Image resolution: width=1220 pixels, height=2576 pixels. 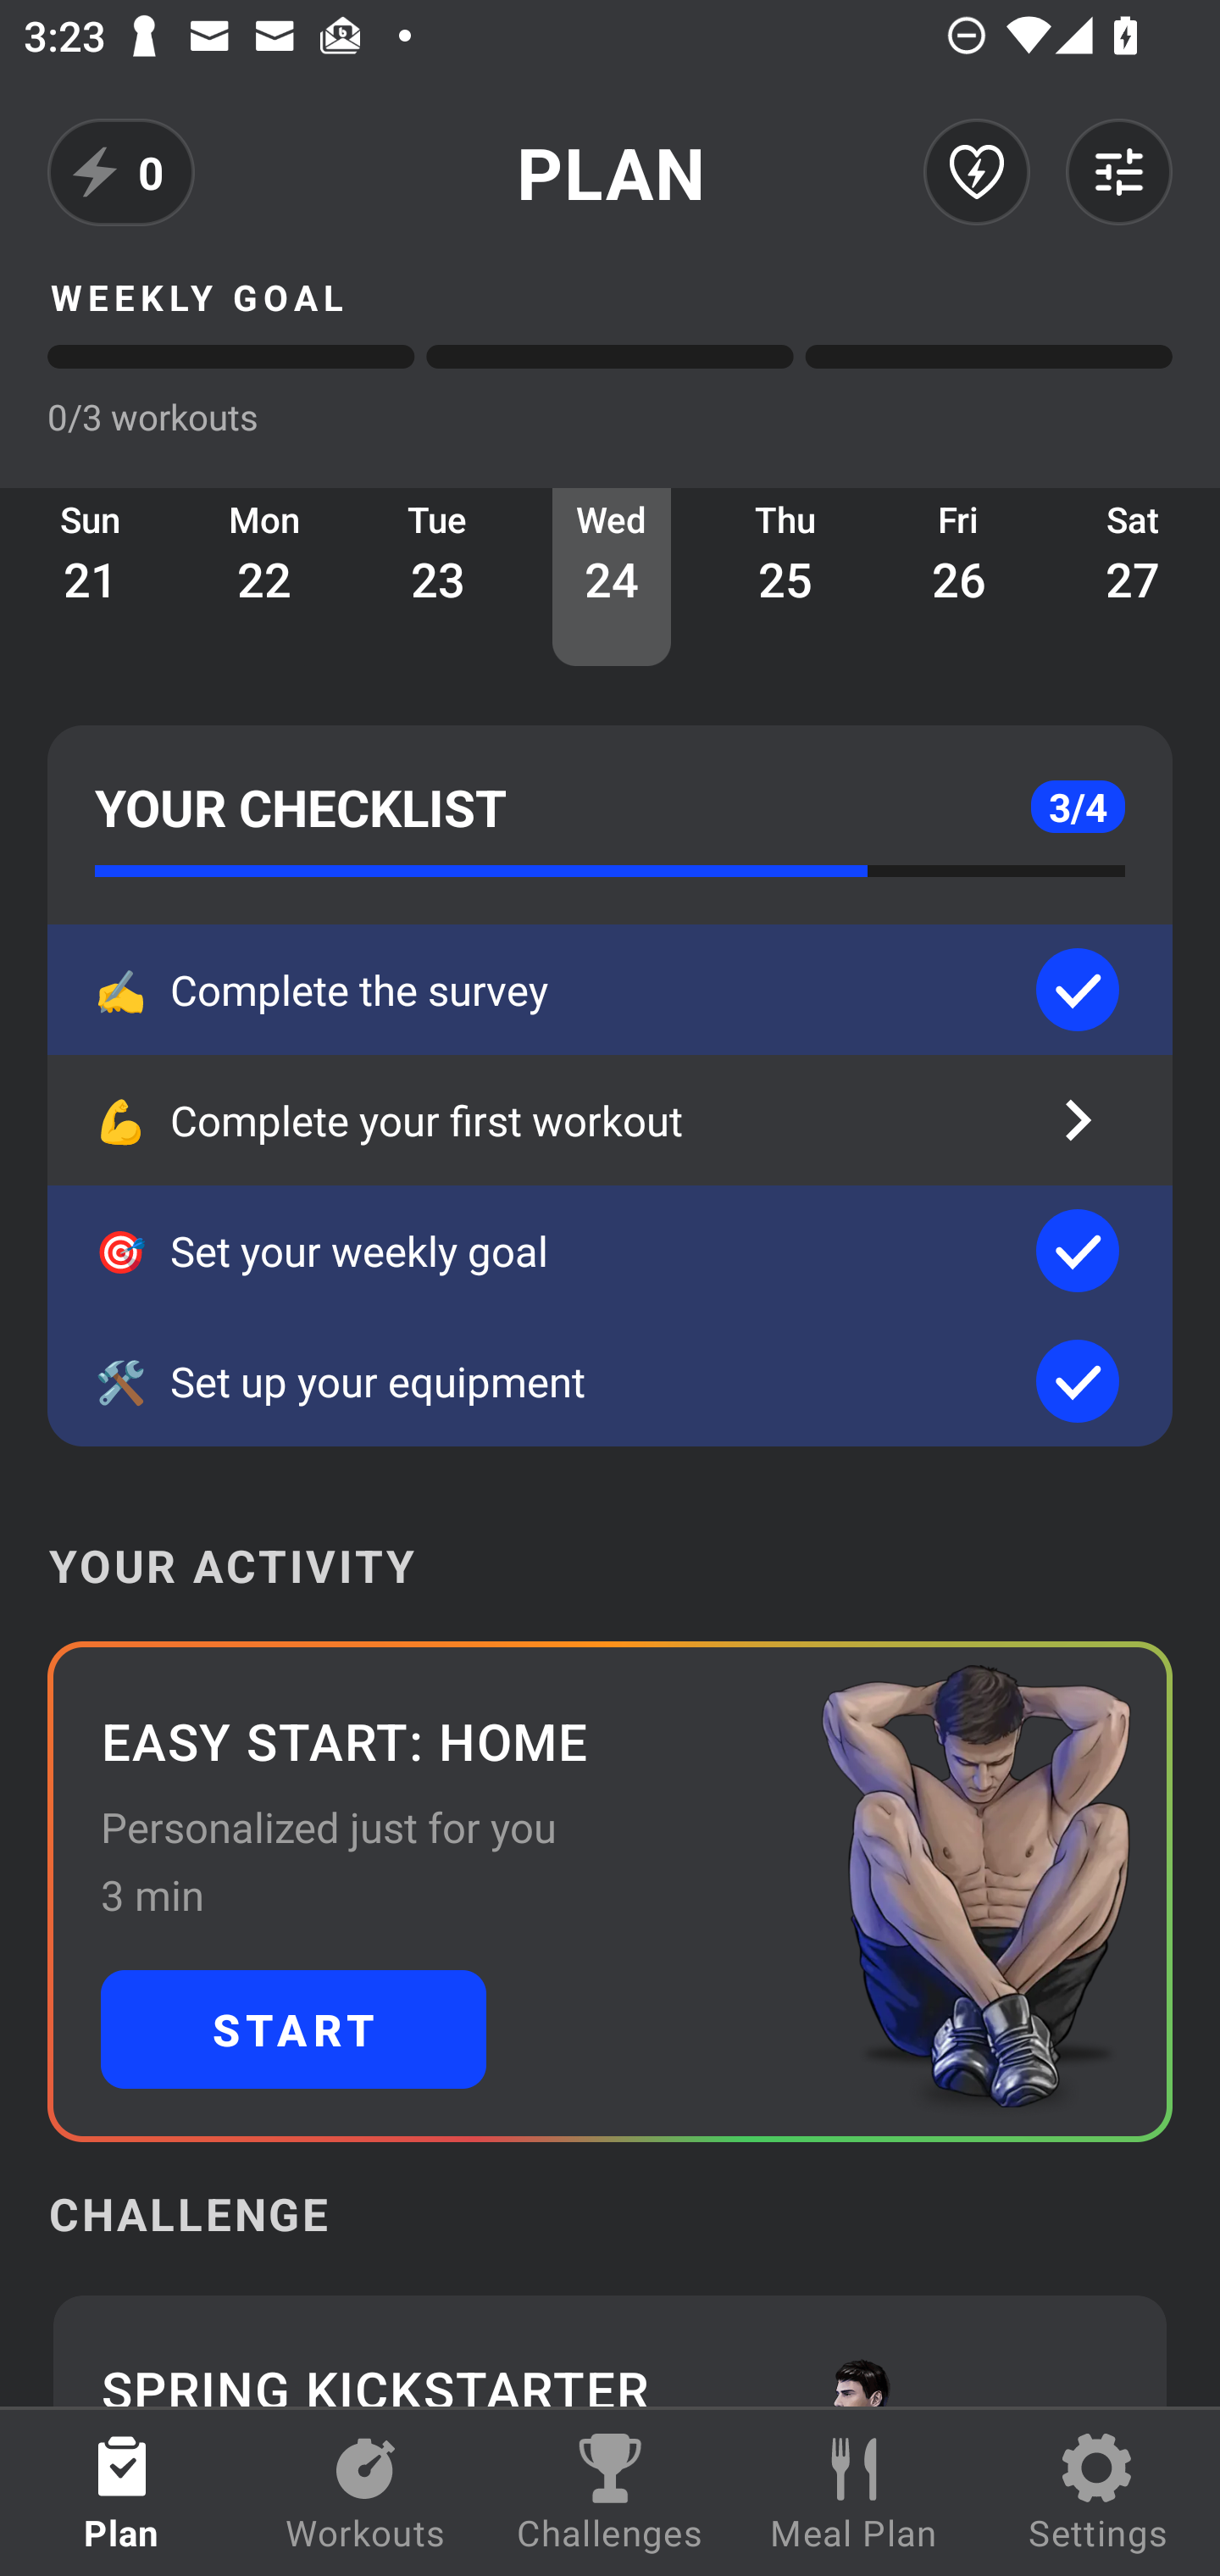 I want to click on 0, so click(x=121, y=172).